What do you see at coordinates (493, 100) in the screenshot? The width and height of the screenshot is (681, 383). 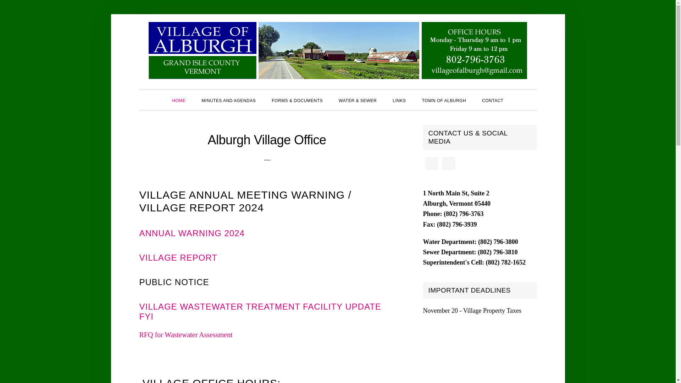 I see `CONTACT` at bounding box center [493, 100].